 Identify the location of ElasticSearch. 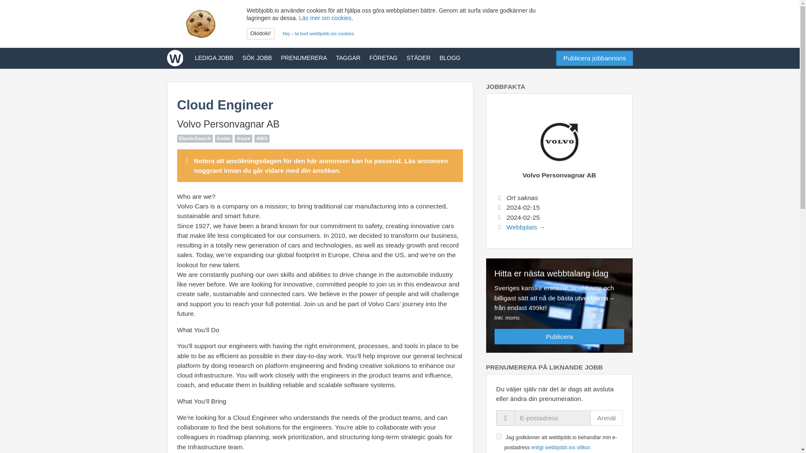
(195, 138).